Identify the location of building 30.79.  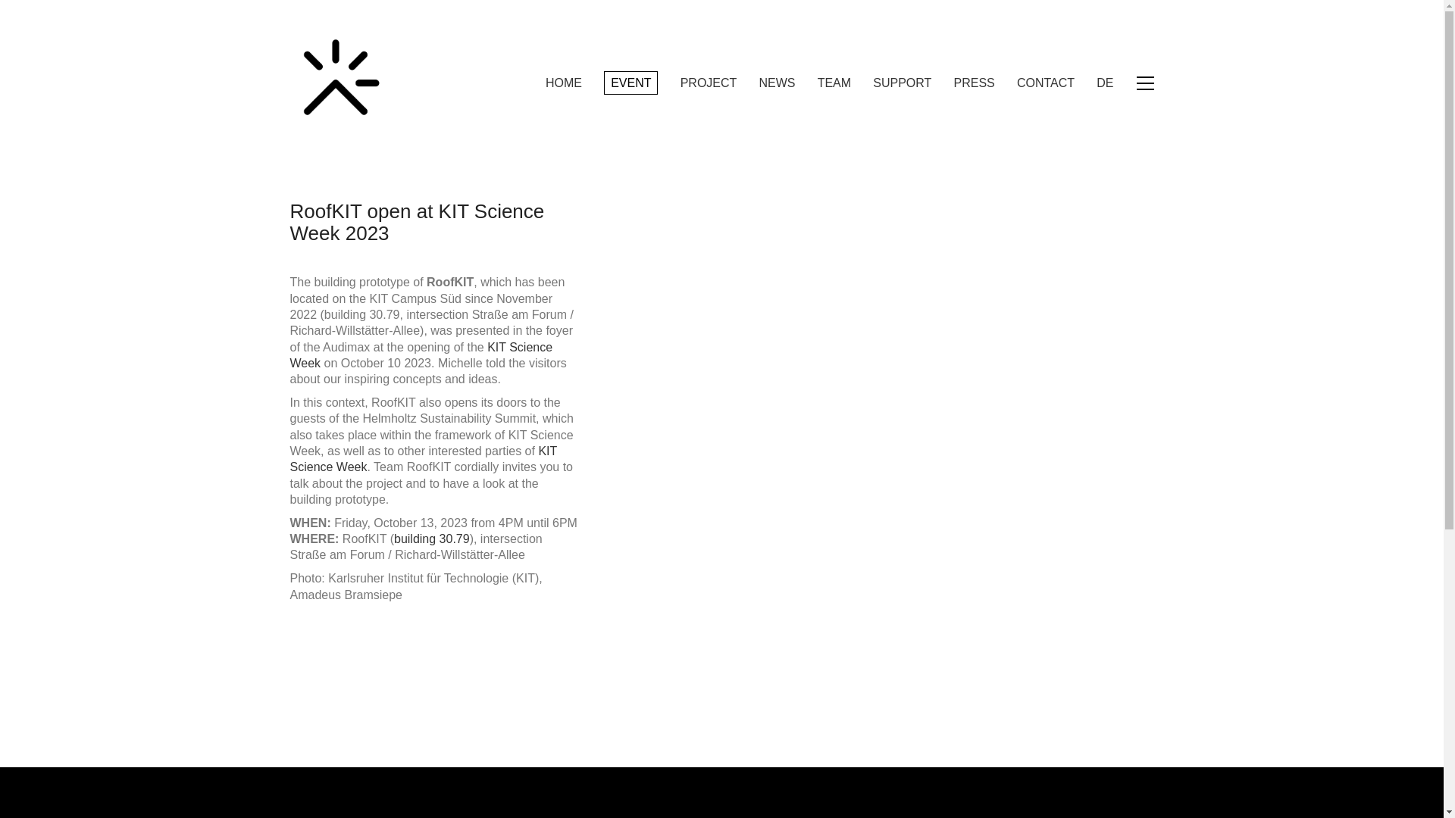
(432, 539).